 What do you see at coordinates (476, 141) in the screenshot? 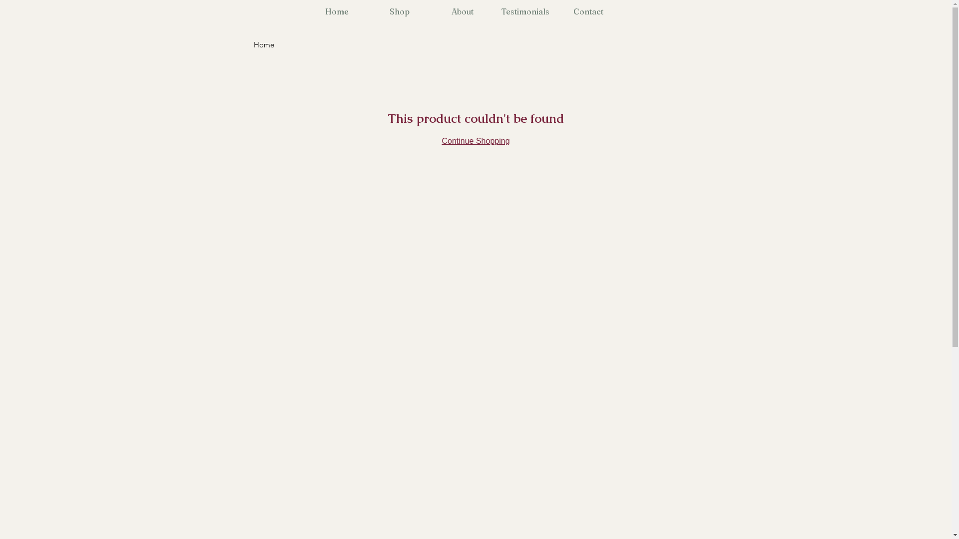
I see `Continue Shopping` at bounding box center [476, 141].